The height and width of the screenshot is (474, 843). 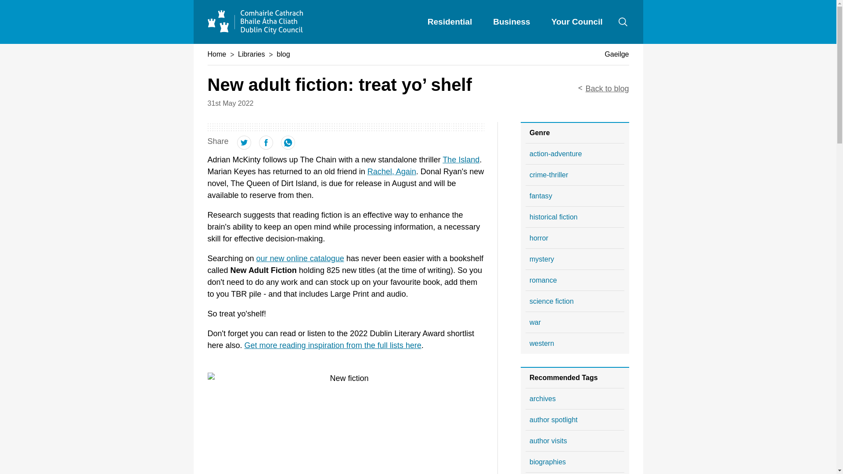 What do you see at coordinates (255, 16) in the screenshot?
I see `Home` at bounding box center [255, 16].